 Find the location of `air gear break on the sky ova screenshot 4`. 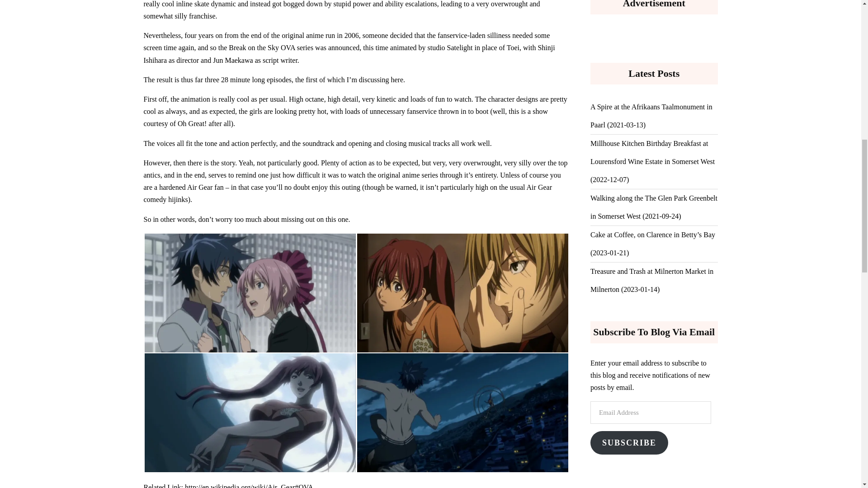

air gear break on the sky ova screenshot 4 is located at coordinates (462, 413).